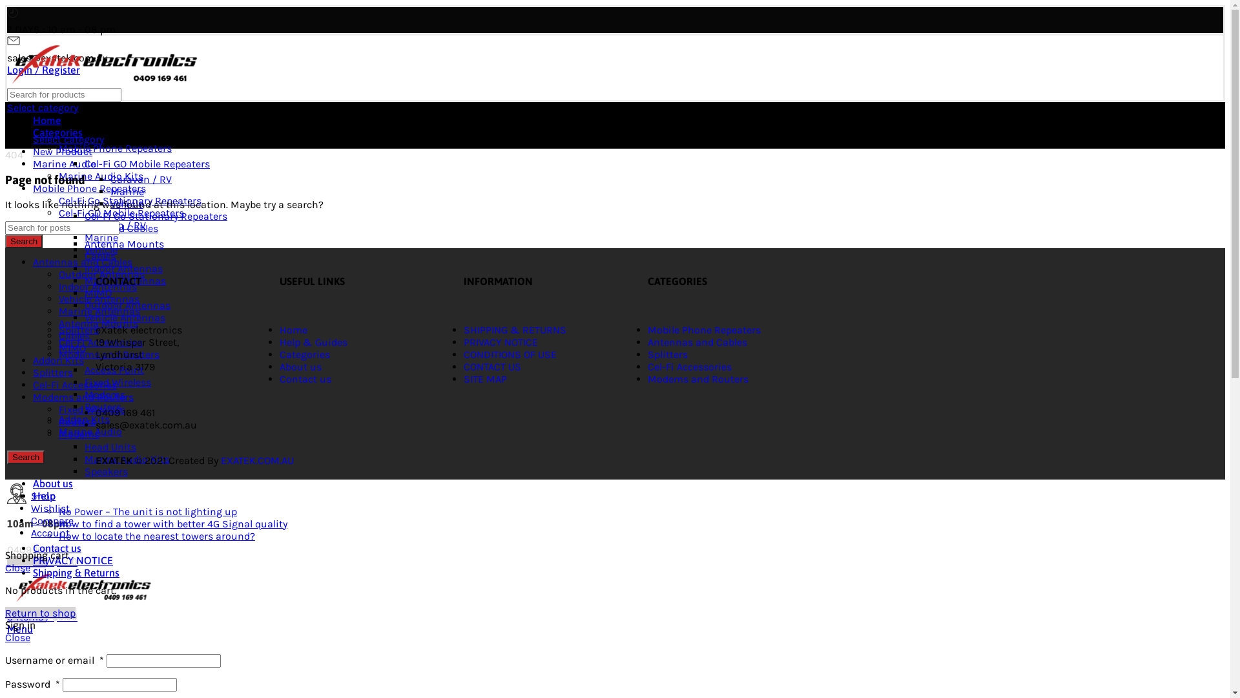  Describe the element at coordinates (103, 407) in the screenshot. I see `Routers` at that location.